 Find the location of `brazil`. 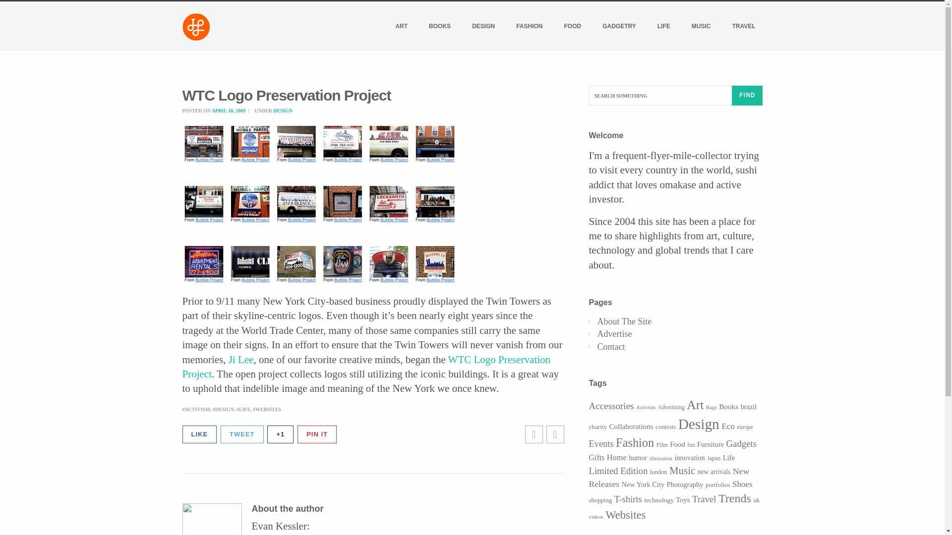

brazil is located at coordinates (749, 407).